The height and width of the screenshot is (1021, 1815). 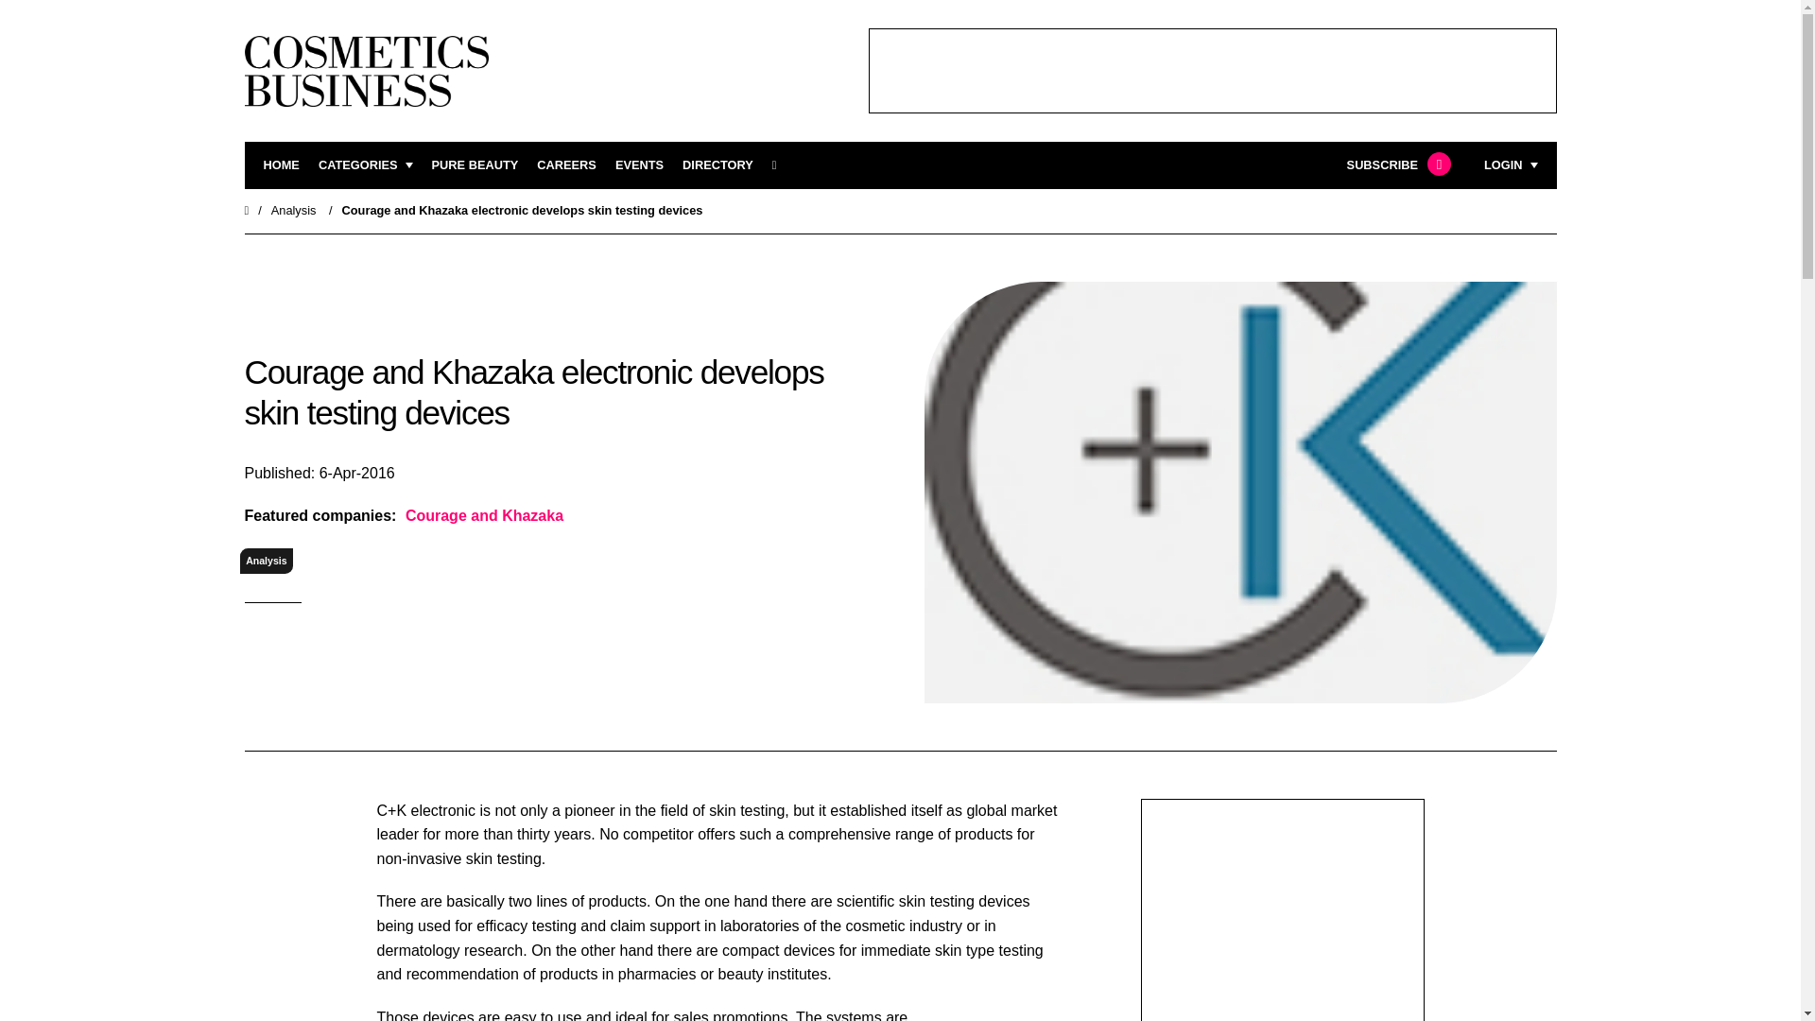 What do you see at coordinates (1414, 401) in the screenshot?
I see `Sign In` at bounding box center [1414, 401].